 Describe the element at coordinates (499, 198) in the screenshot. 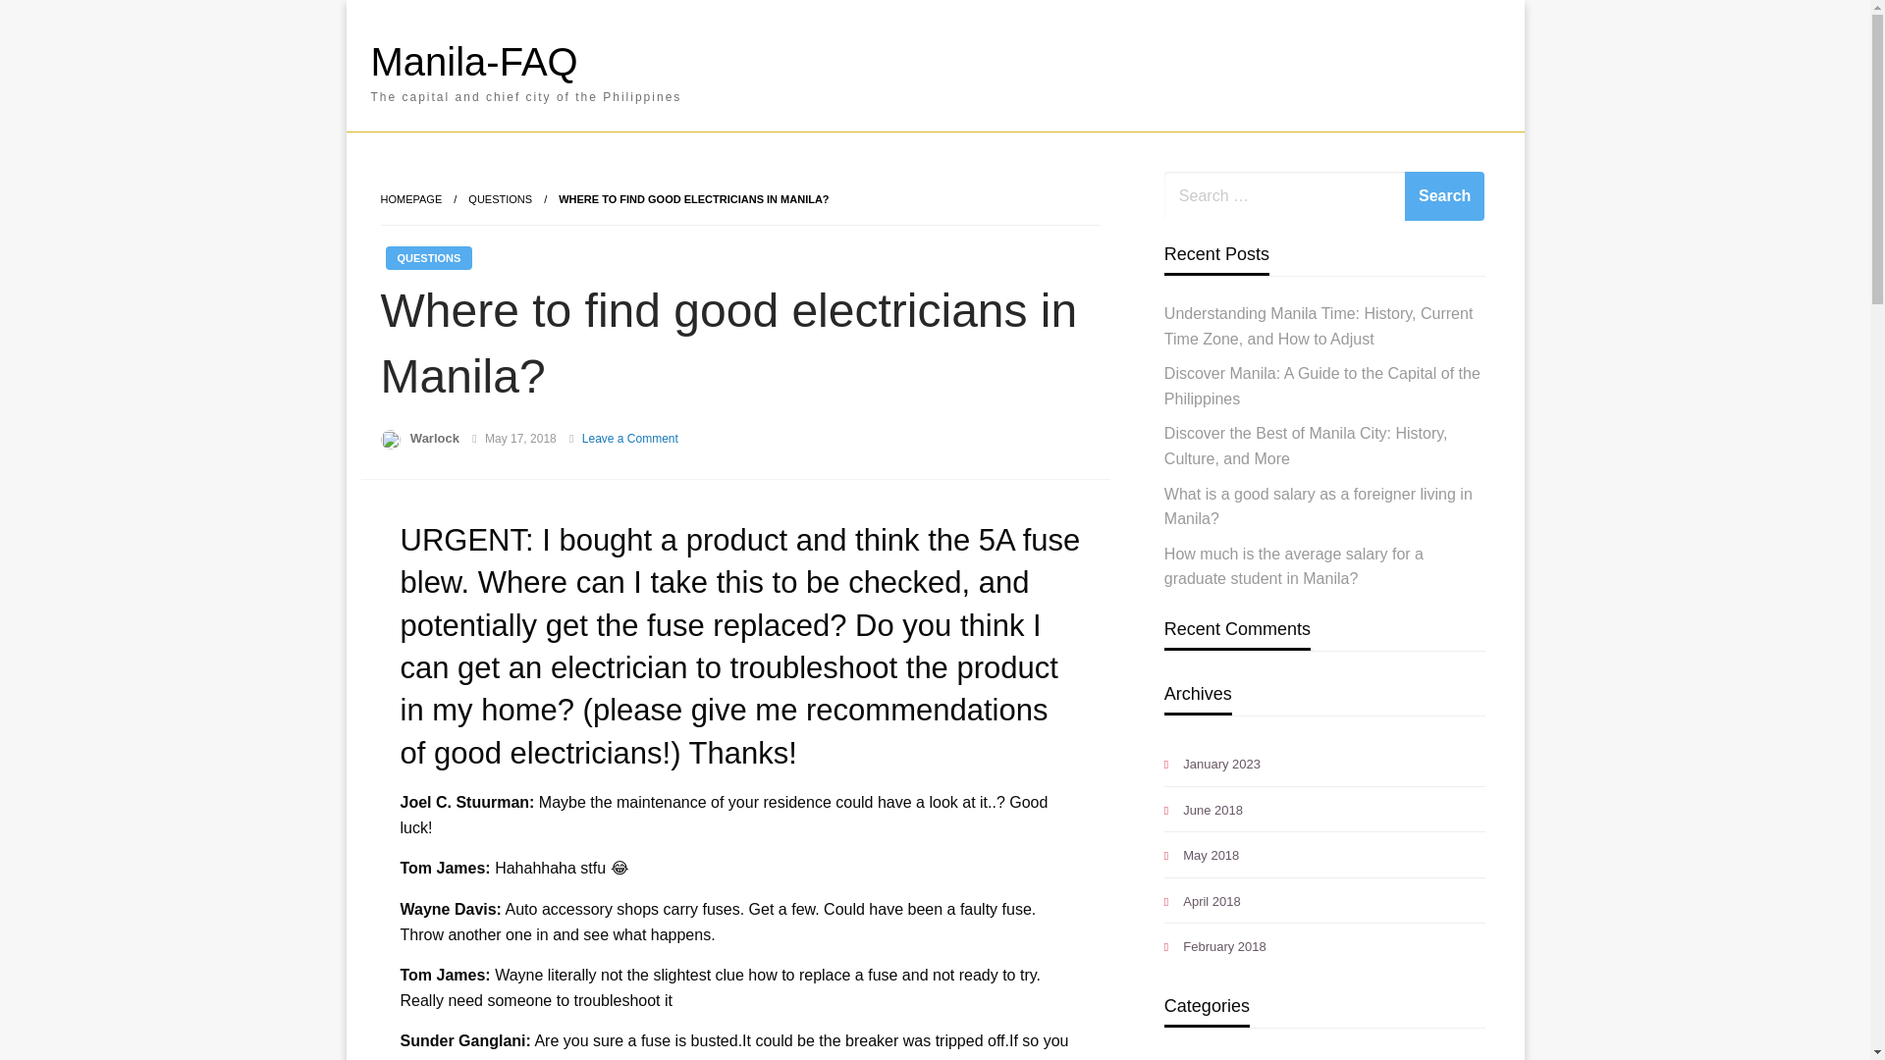

I see `Questions` at that location.